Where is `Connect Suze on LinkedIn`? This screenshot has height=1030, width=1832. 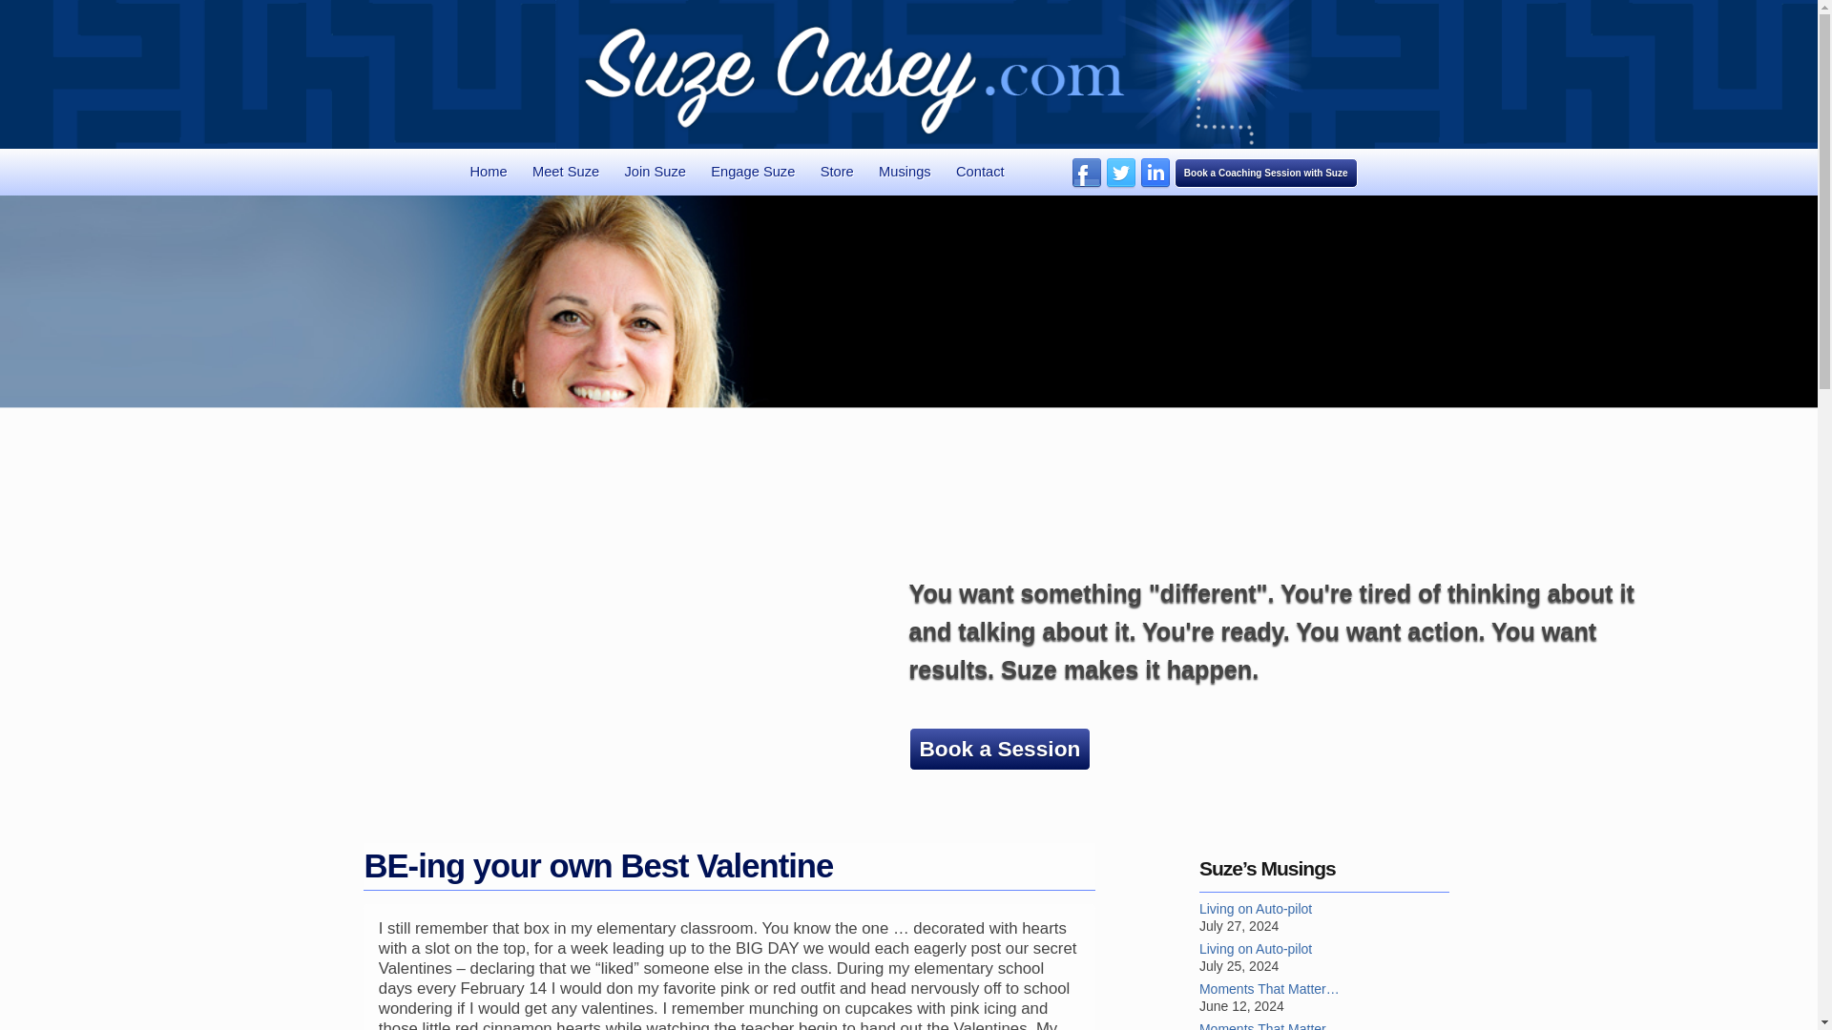
Connect Suze on LinkedIn is located at coordinates (1155, 183).